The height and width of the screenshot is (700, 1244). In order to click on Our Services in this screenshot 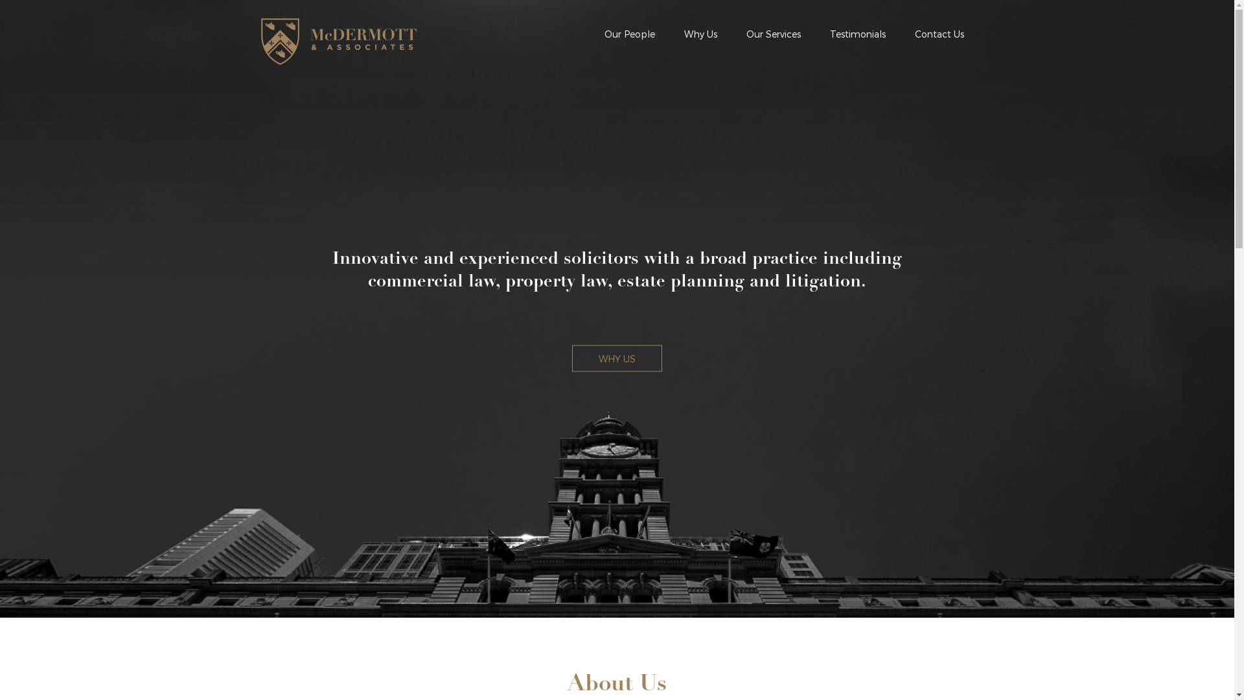, I will do `click(774, 34)`.